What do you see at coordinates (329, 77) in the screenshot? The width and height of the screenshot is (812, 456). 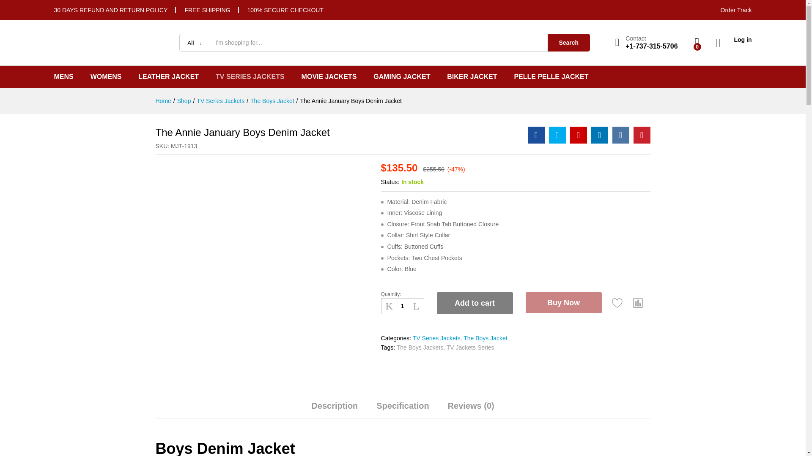 I see `MOVIE JACKETS` at bounding box center [329, 77].